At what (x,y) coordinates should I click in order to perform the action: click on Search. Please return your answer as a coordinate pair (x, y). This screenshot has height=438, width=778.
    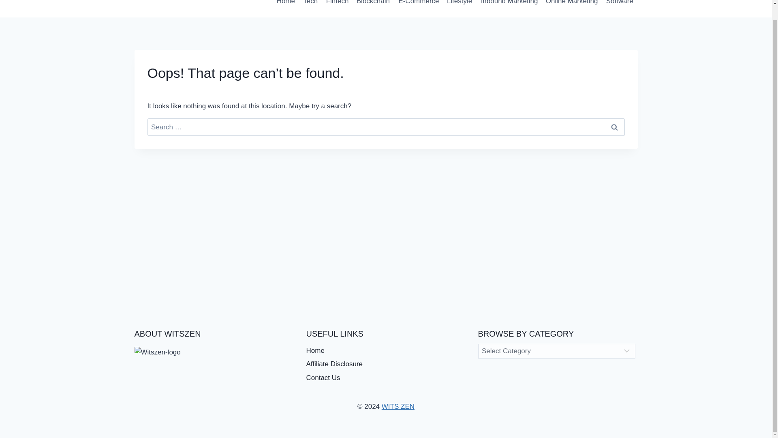
    Looking at the image, I should click on (614, 127).